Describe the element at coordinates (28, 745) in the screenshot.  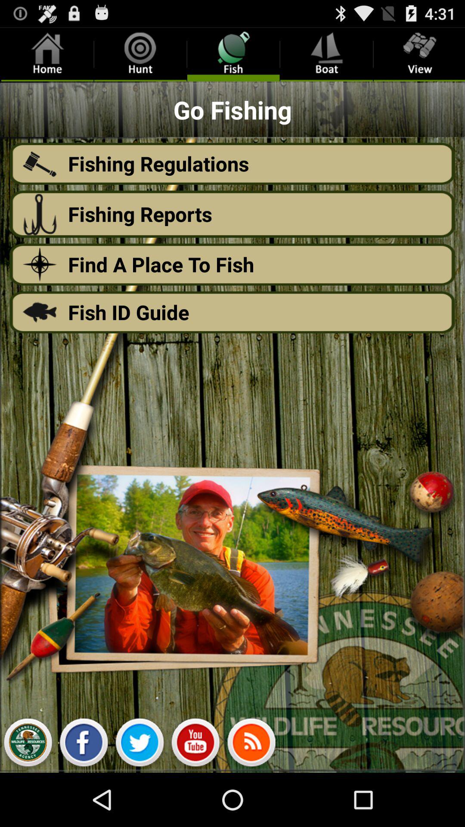
I see `go to wildlife agency website` at that location.